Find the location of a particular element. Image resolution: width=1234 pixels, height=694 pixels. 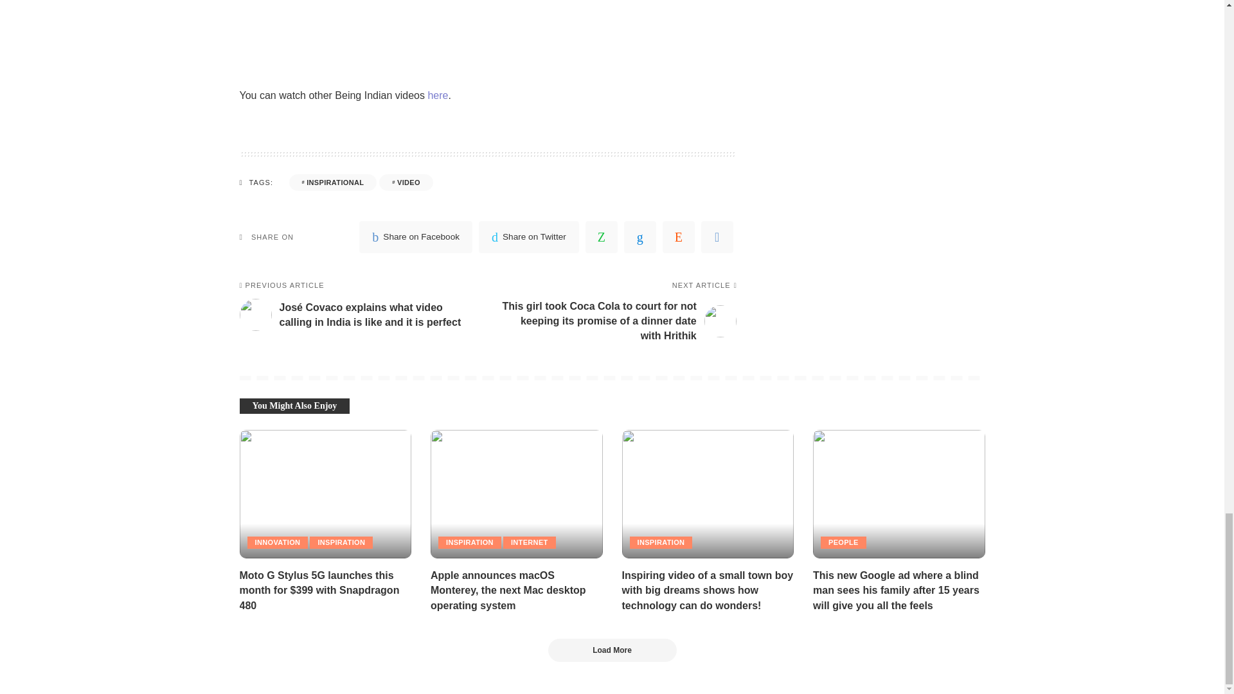

Twitter is located at coordinates (528, 237).